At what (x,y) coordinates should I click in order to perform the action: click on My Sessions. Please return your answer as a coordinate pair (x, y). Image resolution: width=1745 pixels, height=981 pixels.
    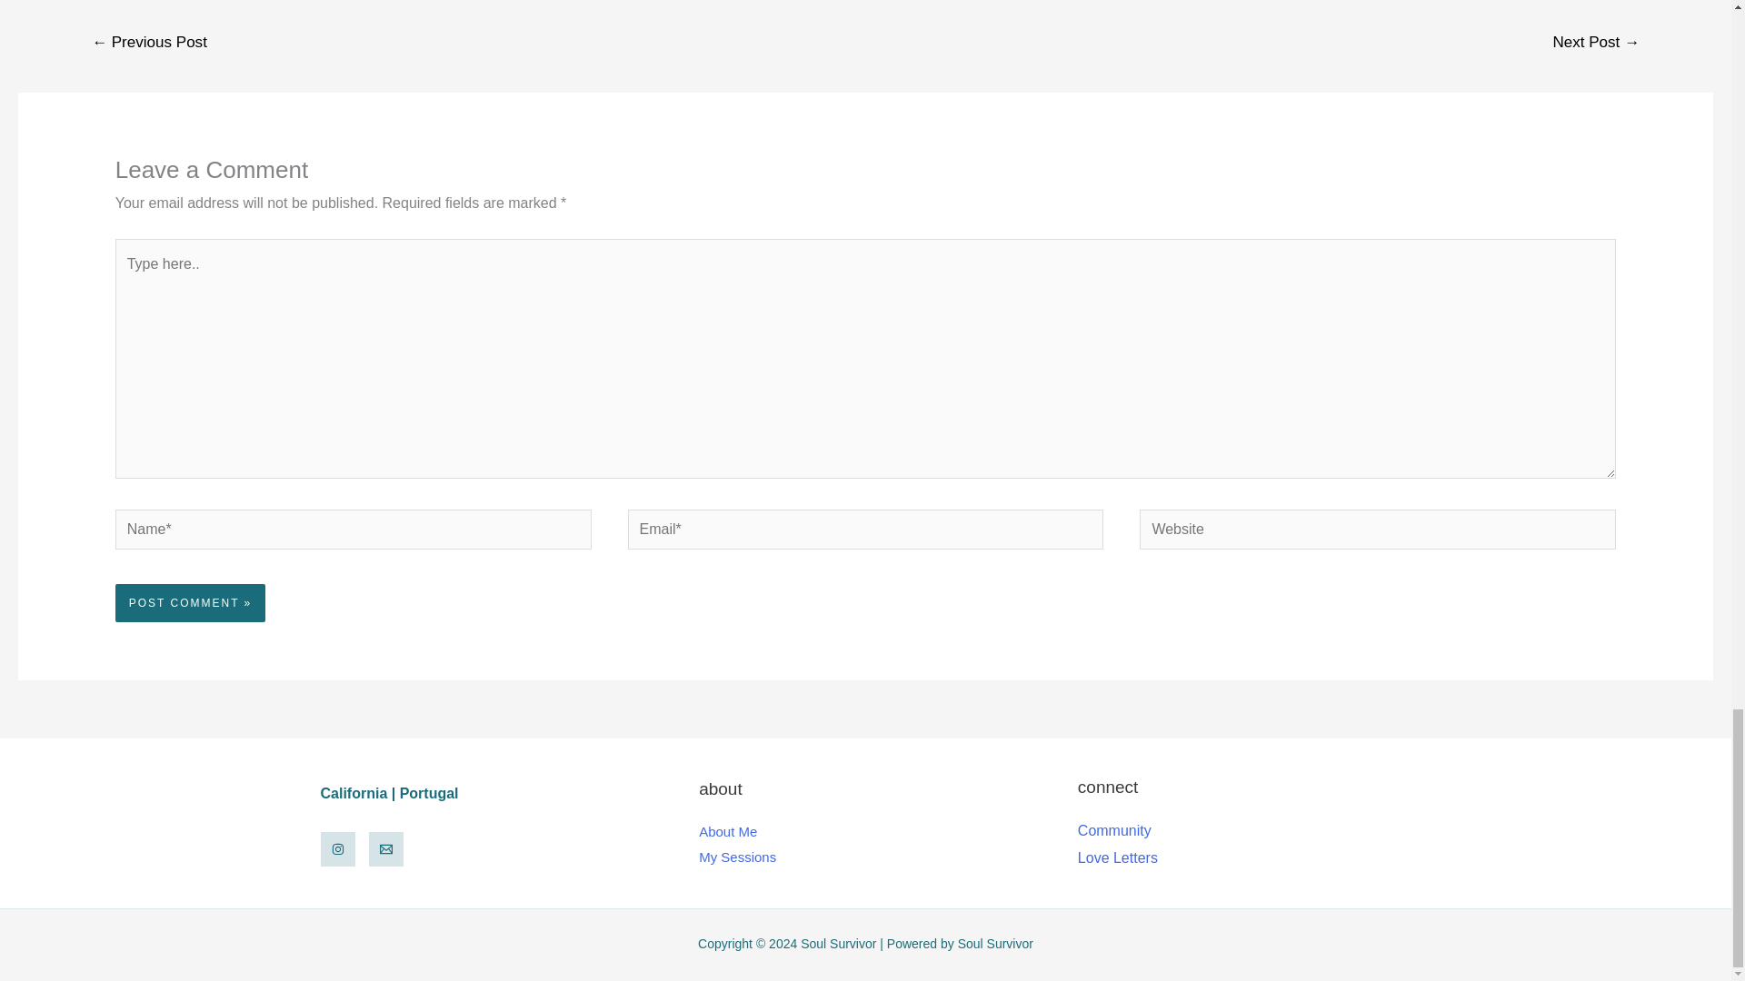
    Looking at the image, I should click on (738, 857).